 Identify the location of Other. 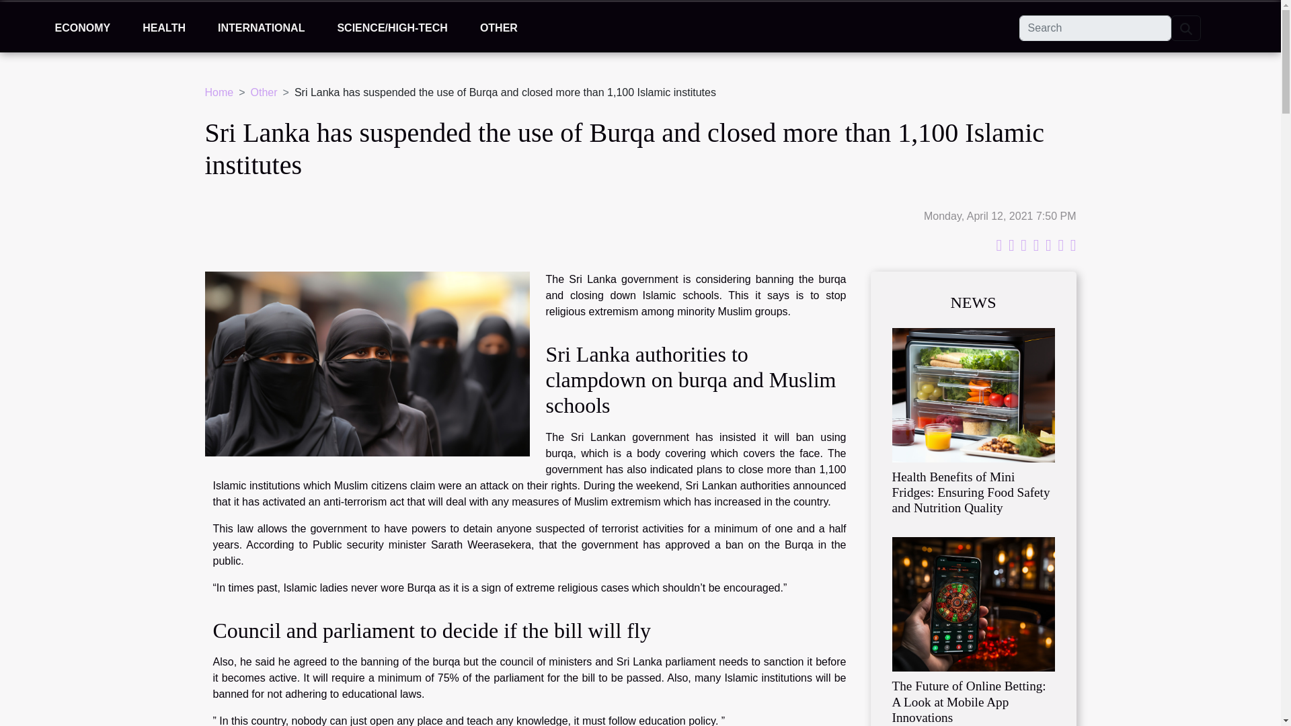
(264, 91).